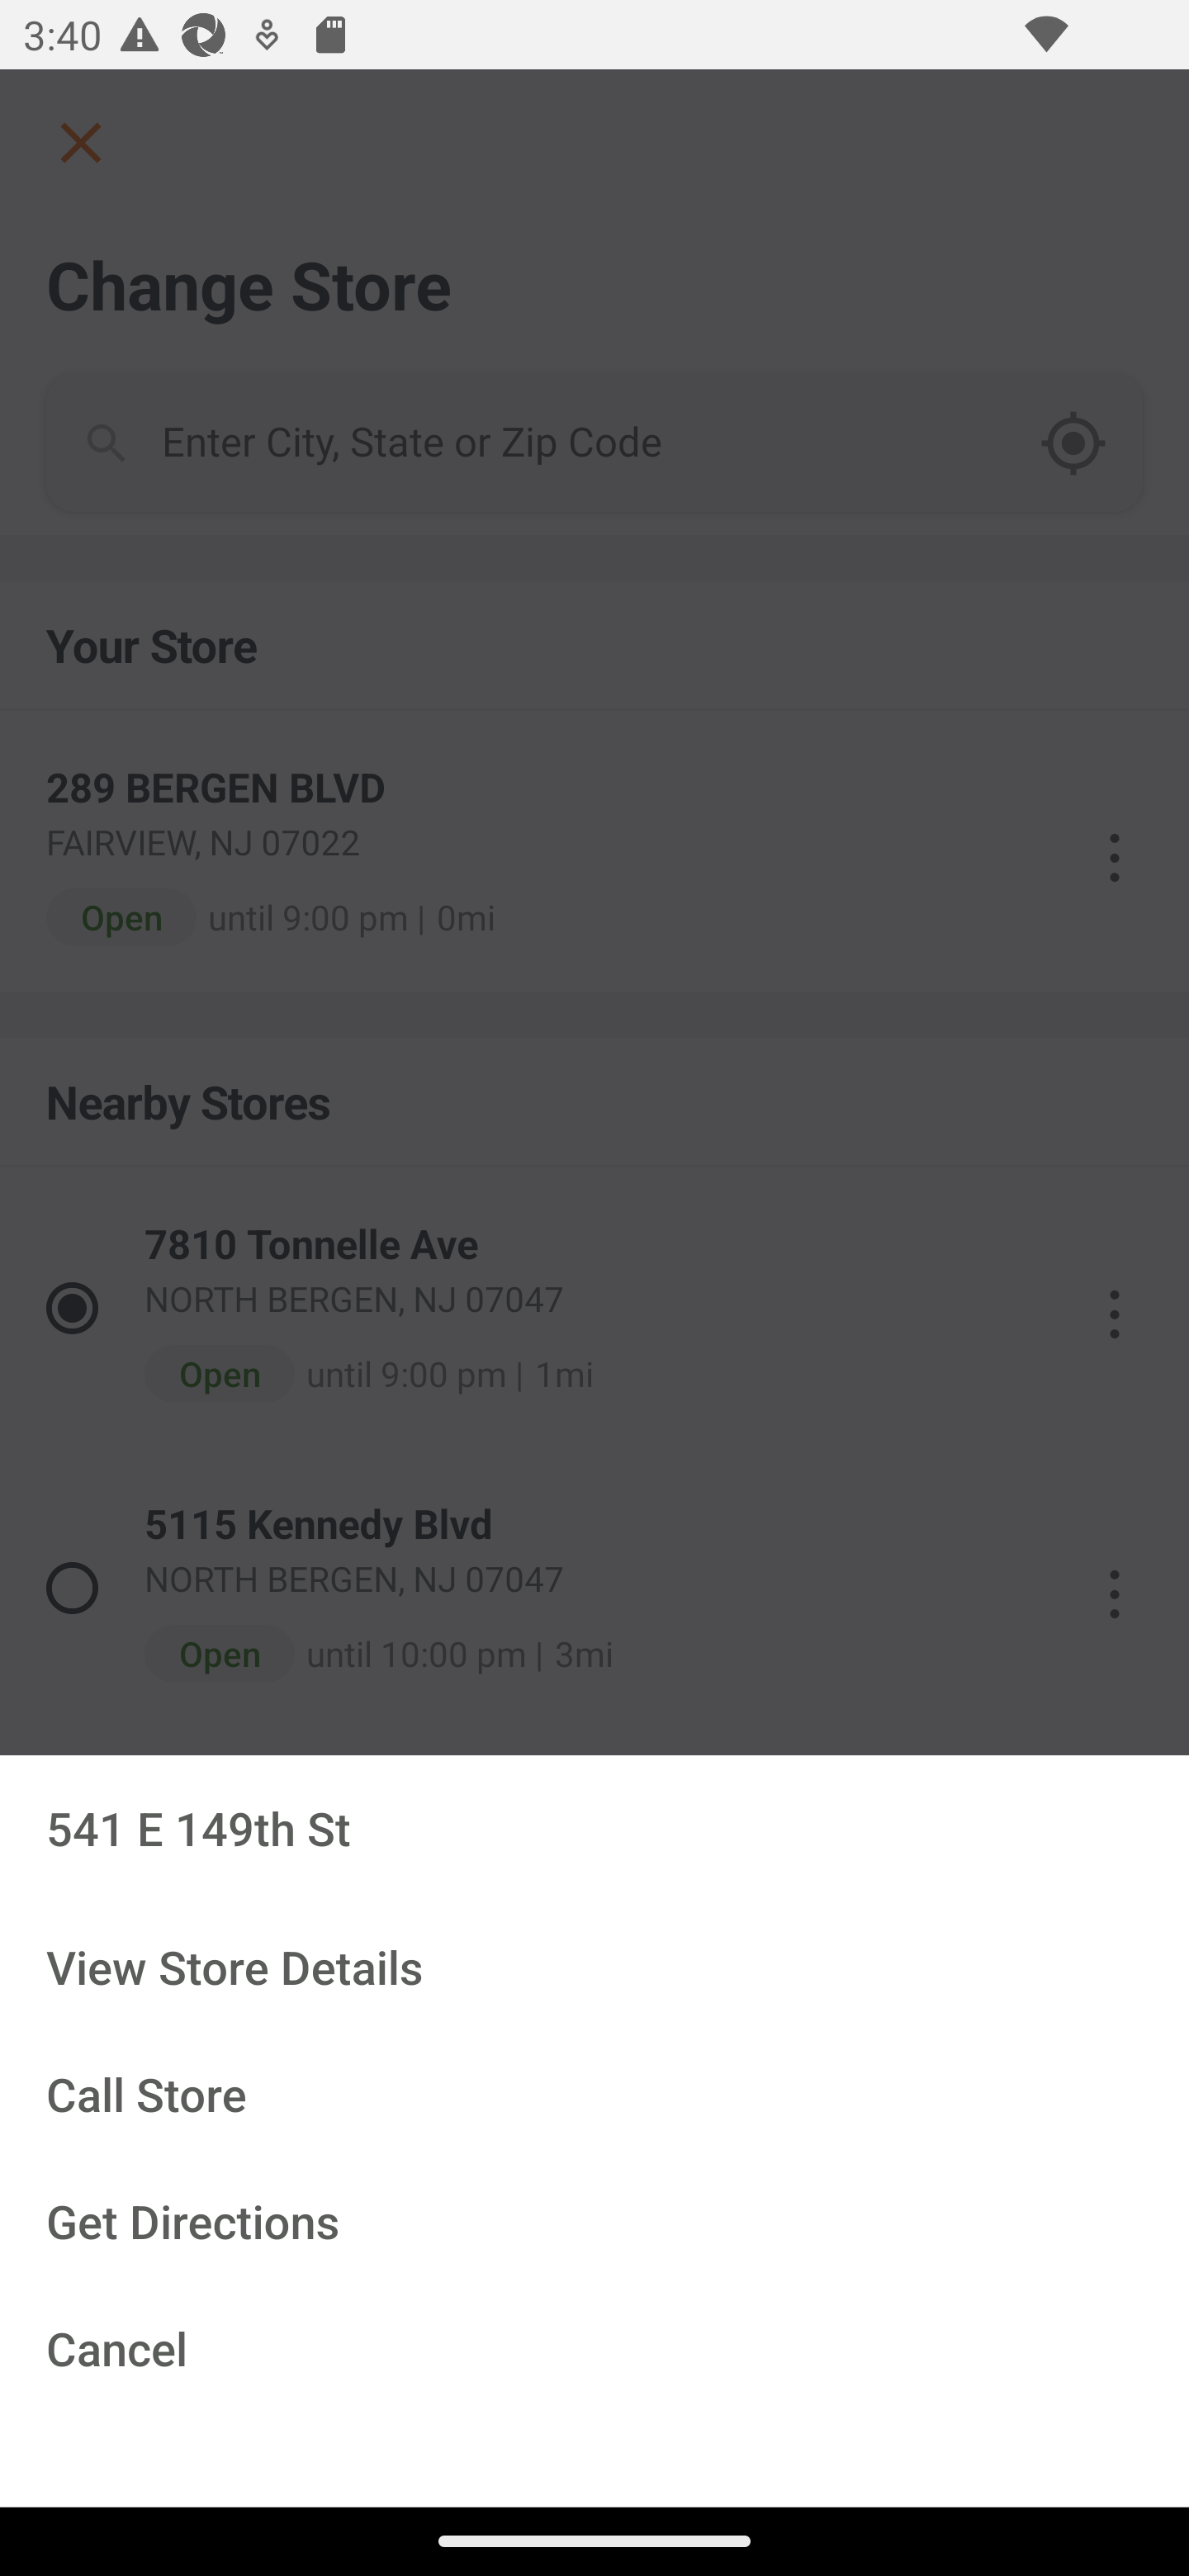 This screenshot has height=2576, width=1189. I want to click on Cancel Cancel Cancel, so click(594, 2350).